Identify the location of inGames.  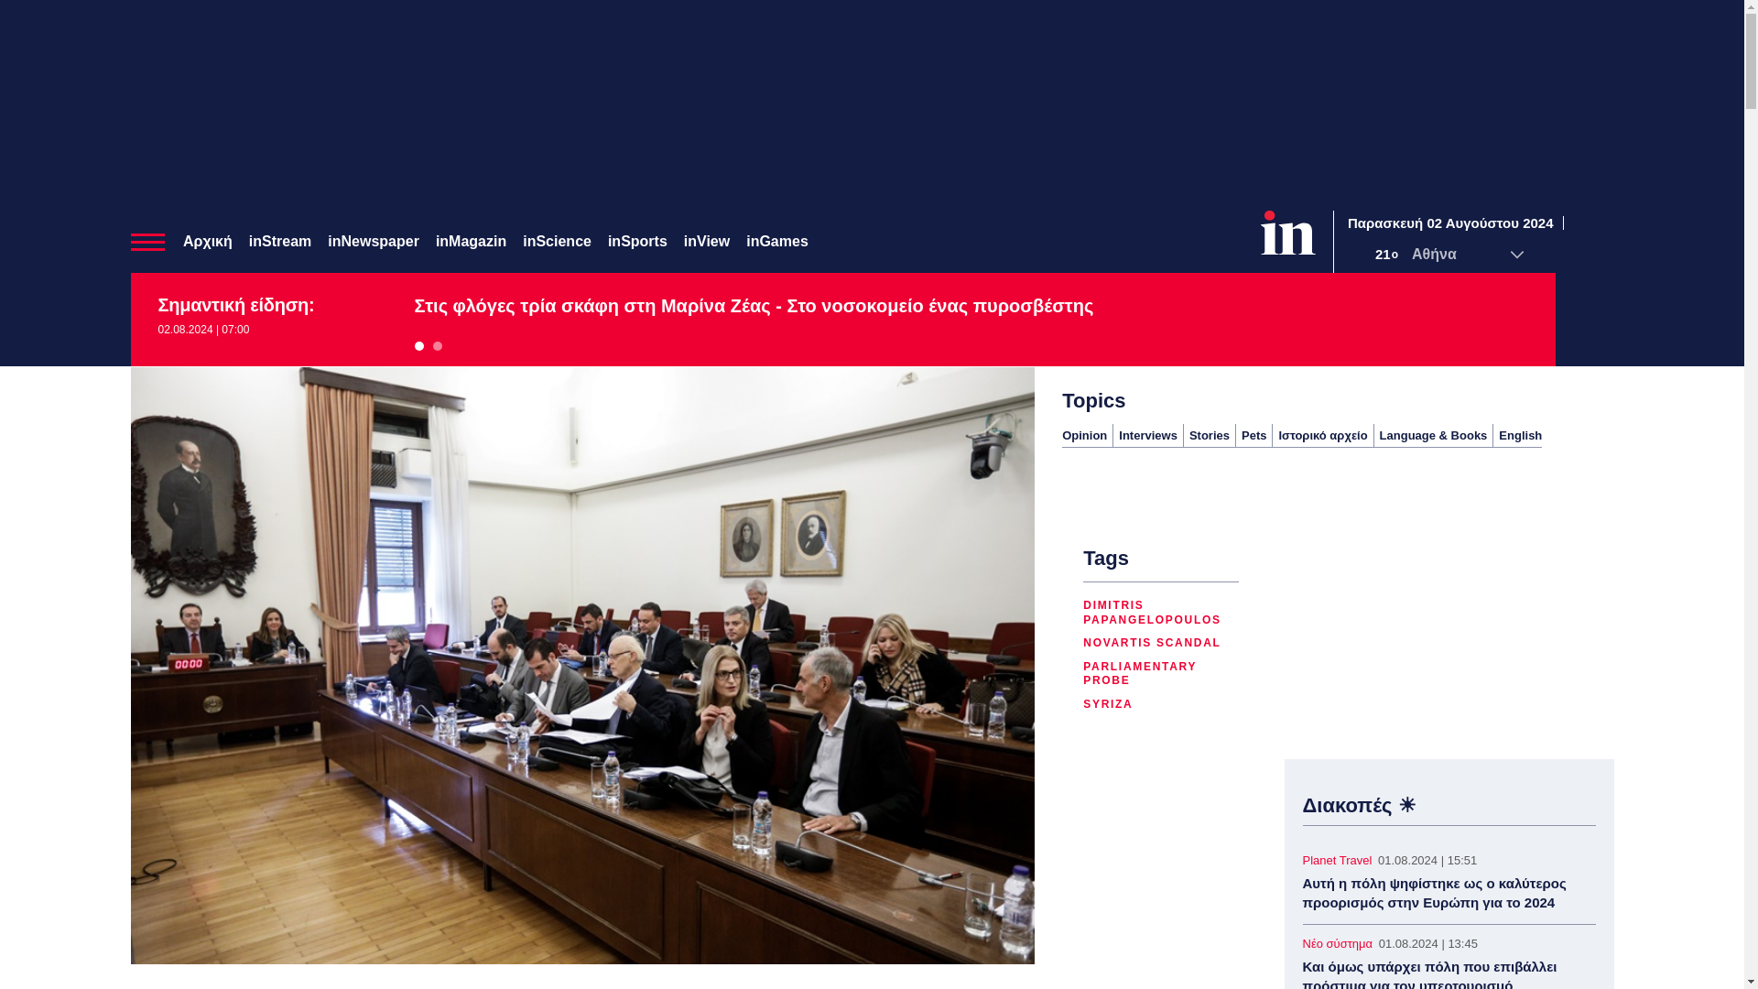
(776, 241).